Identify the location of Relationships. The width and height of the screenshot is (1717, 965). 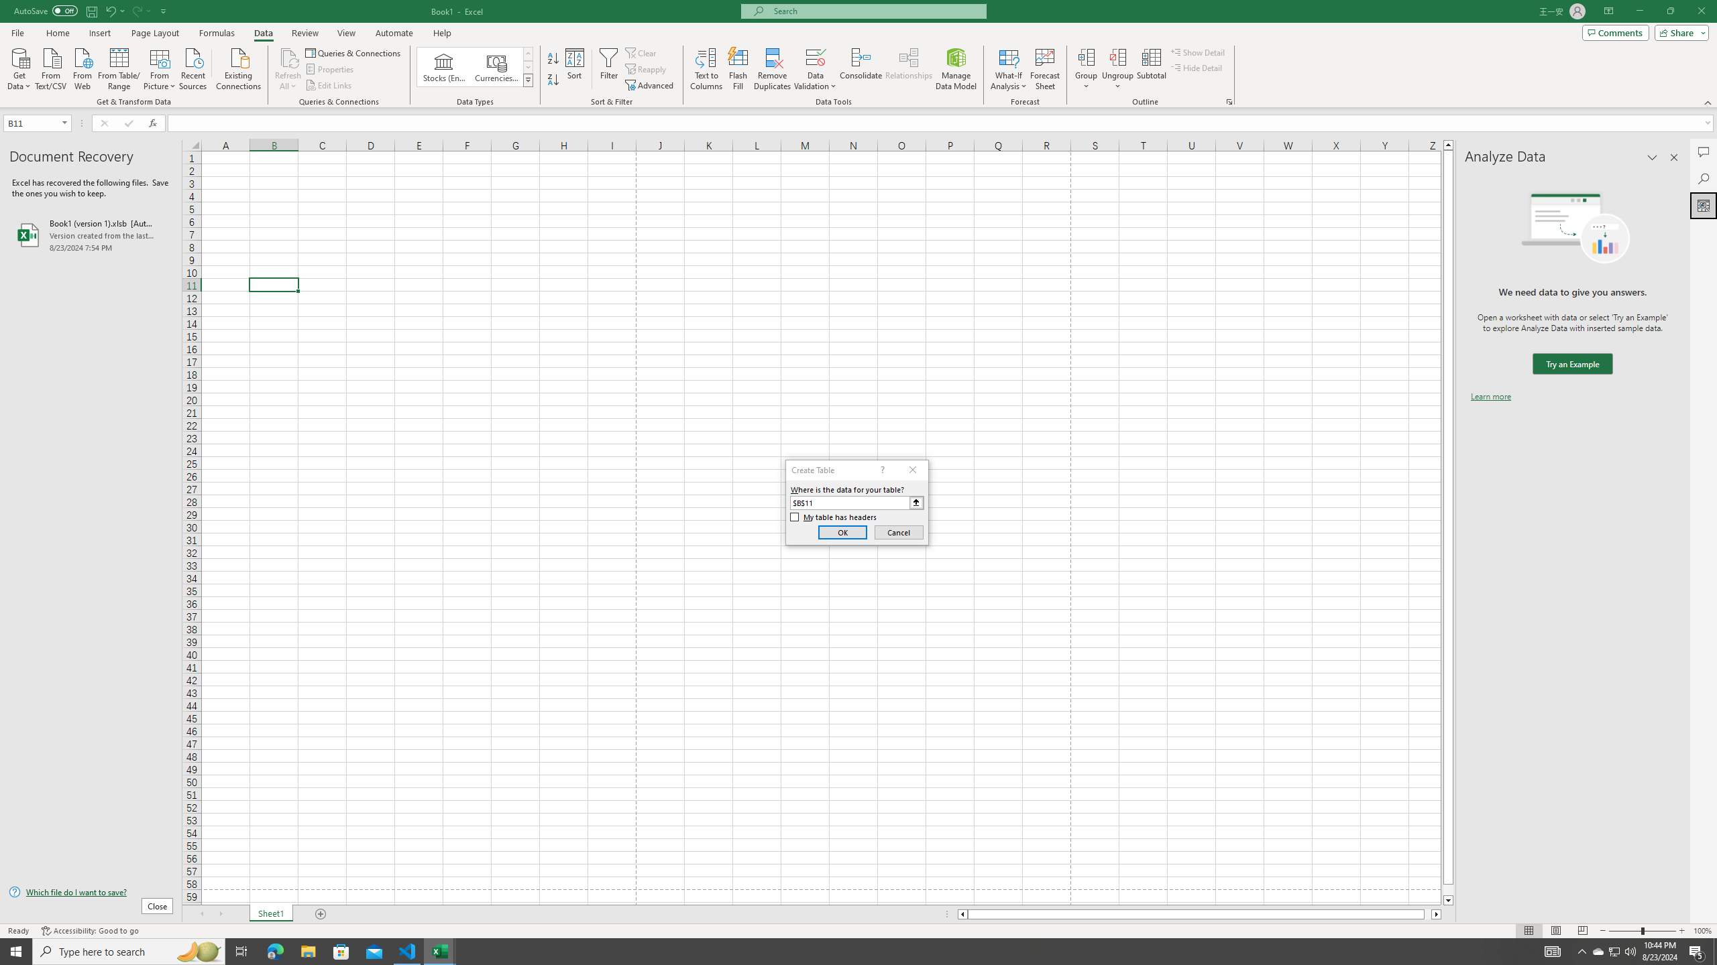
(909, 69).